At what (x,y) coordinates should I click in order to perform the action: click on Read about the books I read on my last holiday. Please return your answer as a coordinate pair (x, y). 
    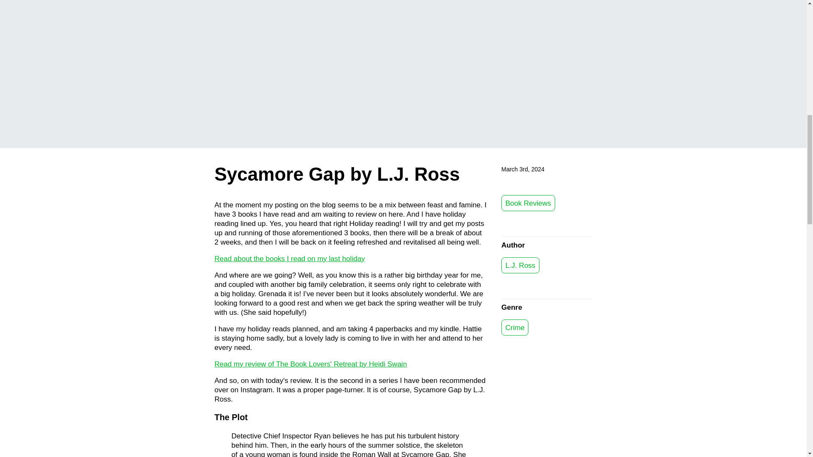
    Looking at the image, I should click on (289, 259).